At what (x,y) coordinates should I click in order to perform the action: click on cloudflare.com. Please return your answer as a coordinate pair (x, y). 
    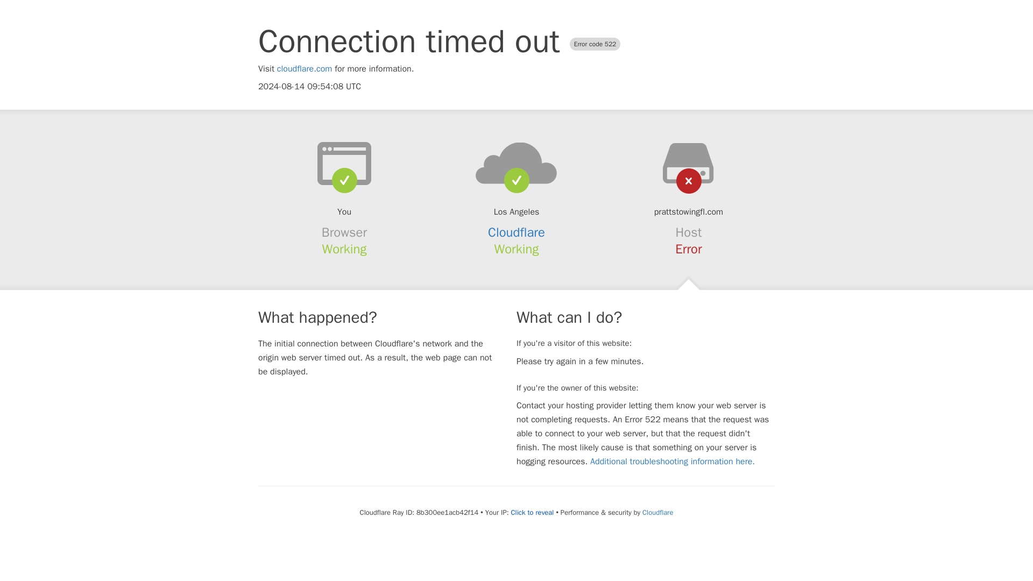
    Looking at the image, I should click on (305, 69).